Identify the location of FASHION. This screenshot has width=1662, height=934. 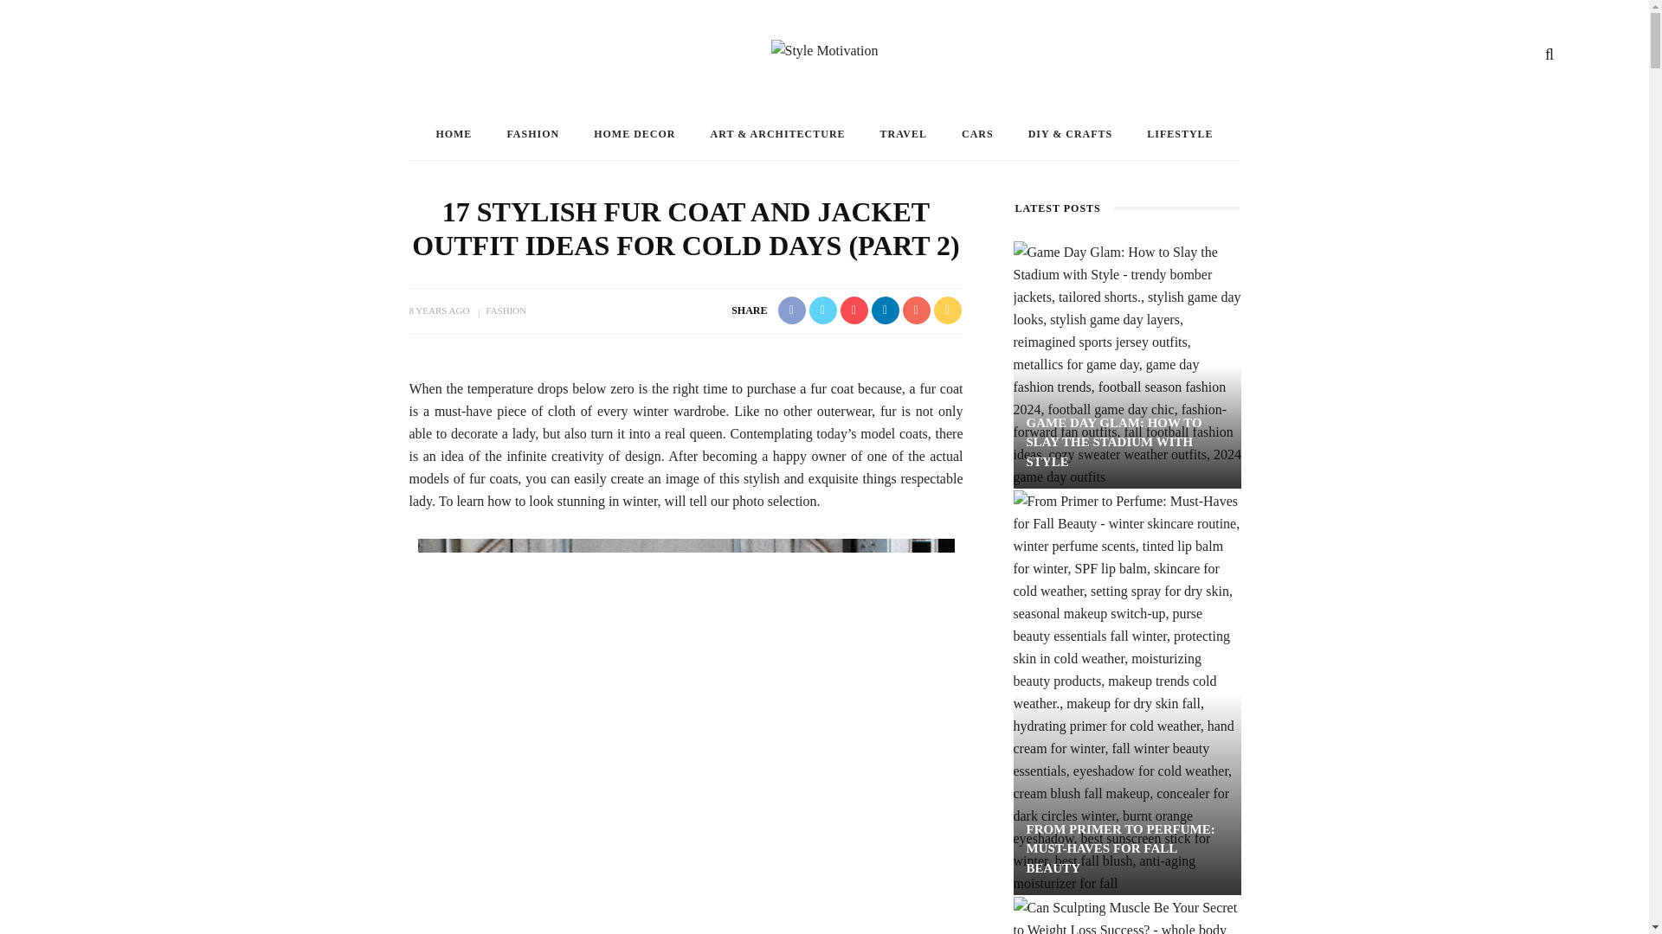
(532, 133).